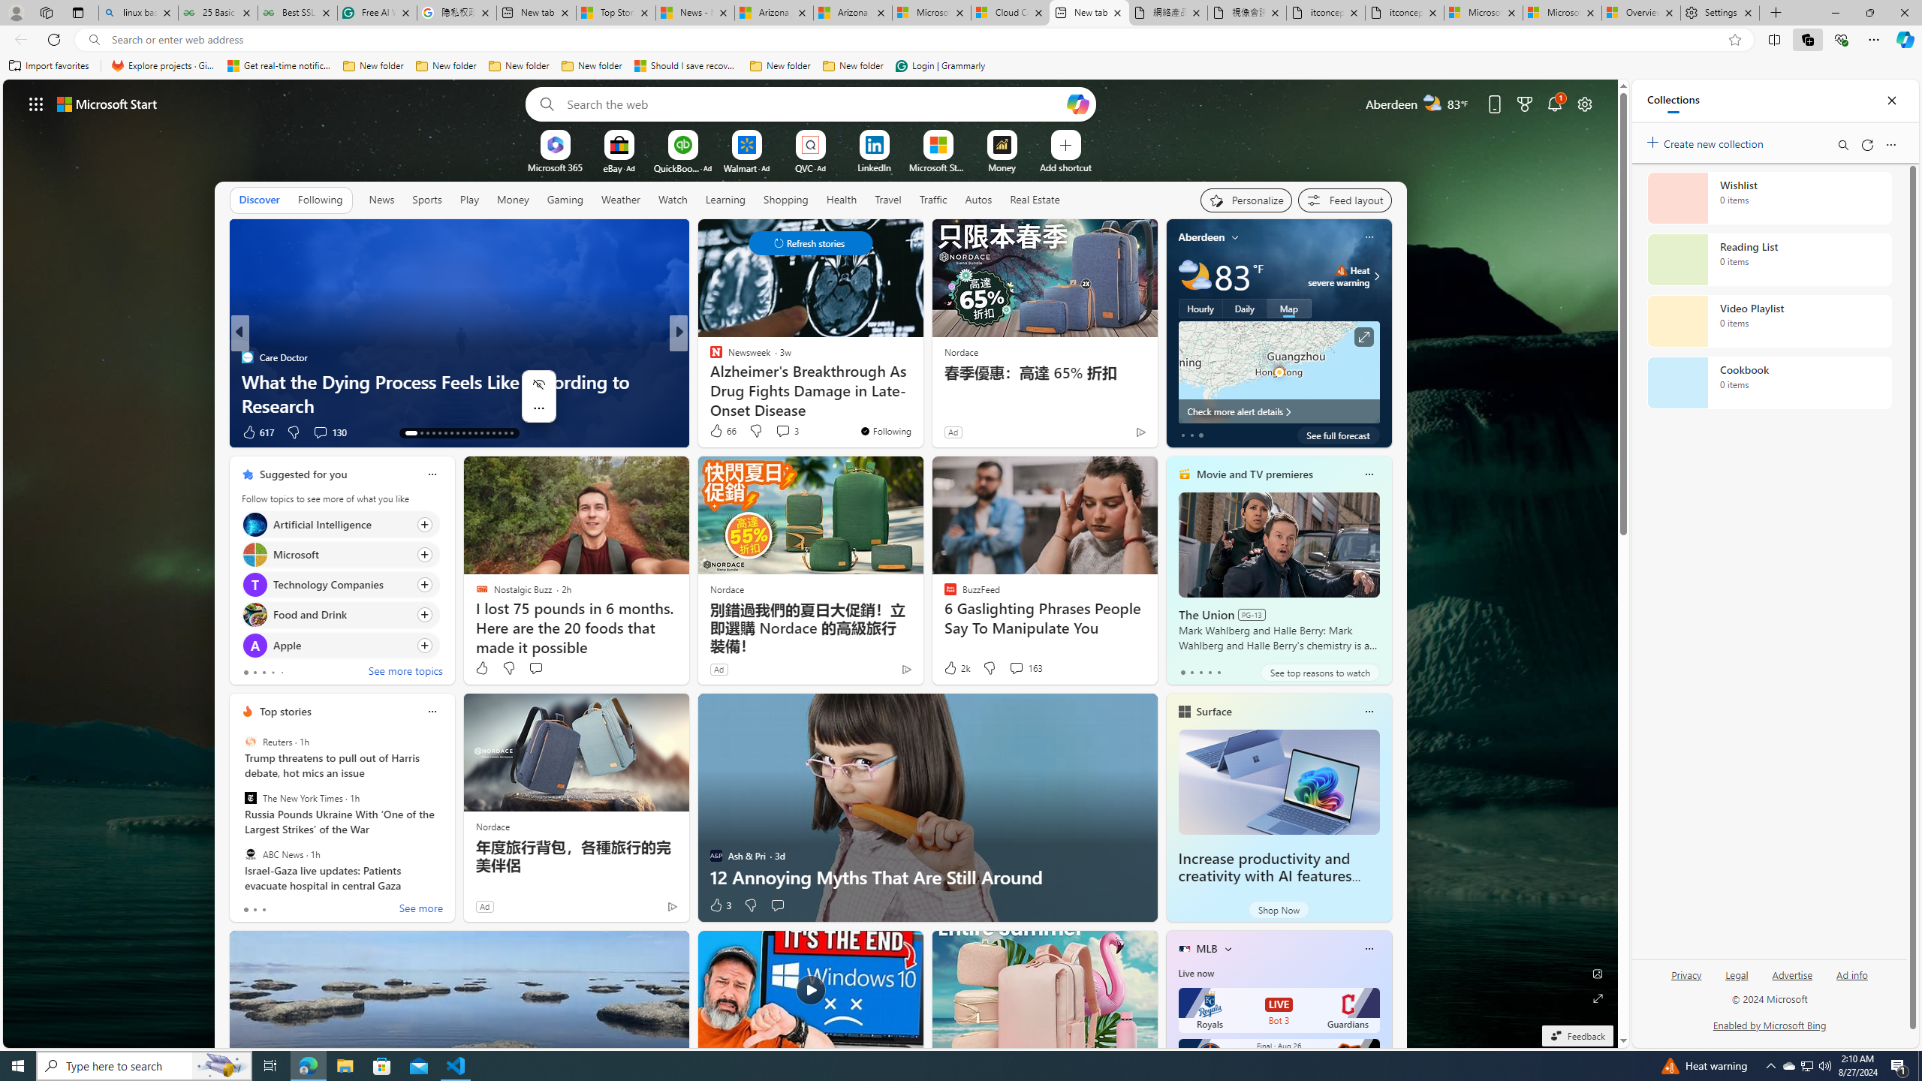  Describe the element at coordinates (1194, 276) in the screenshot. I see `Partly cloudy` at that location.